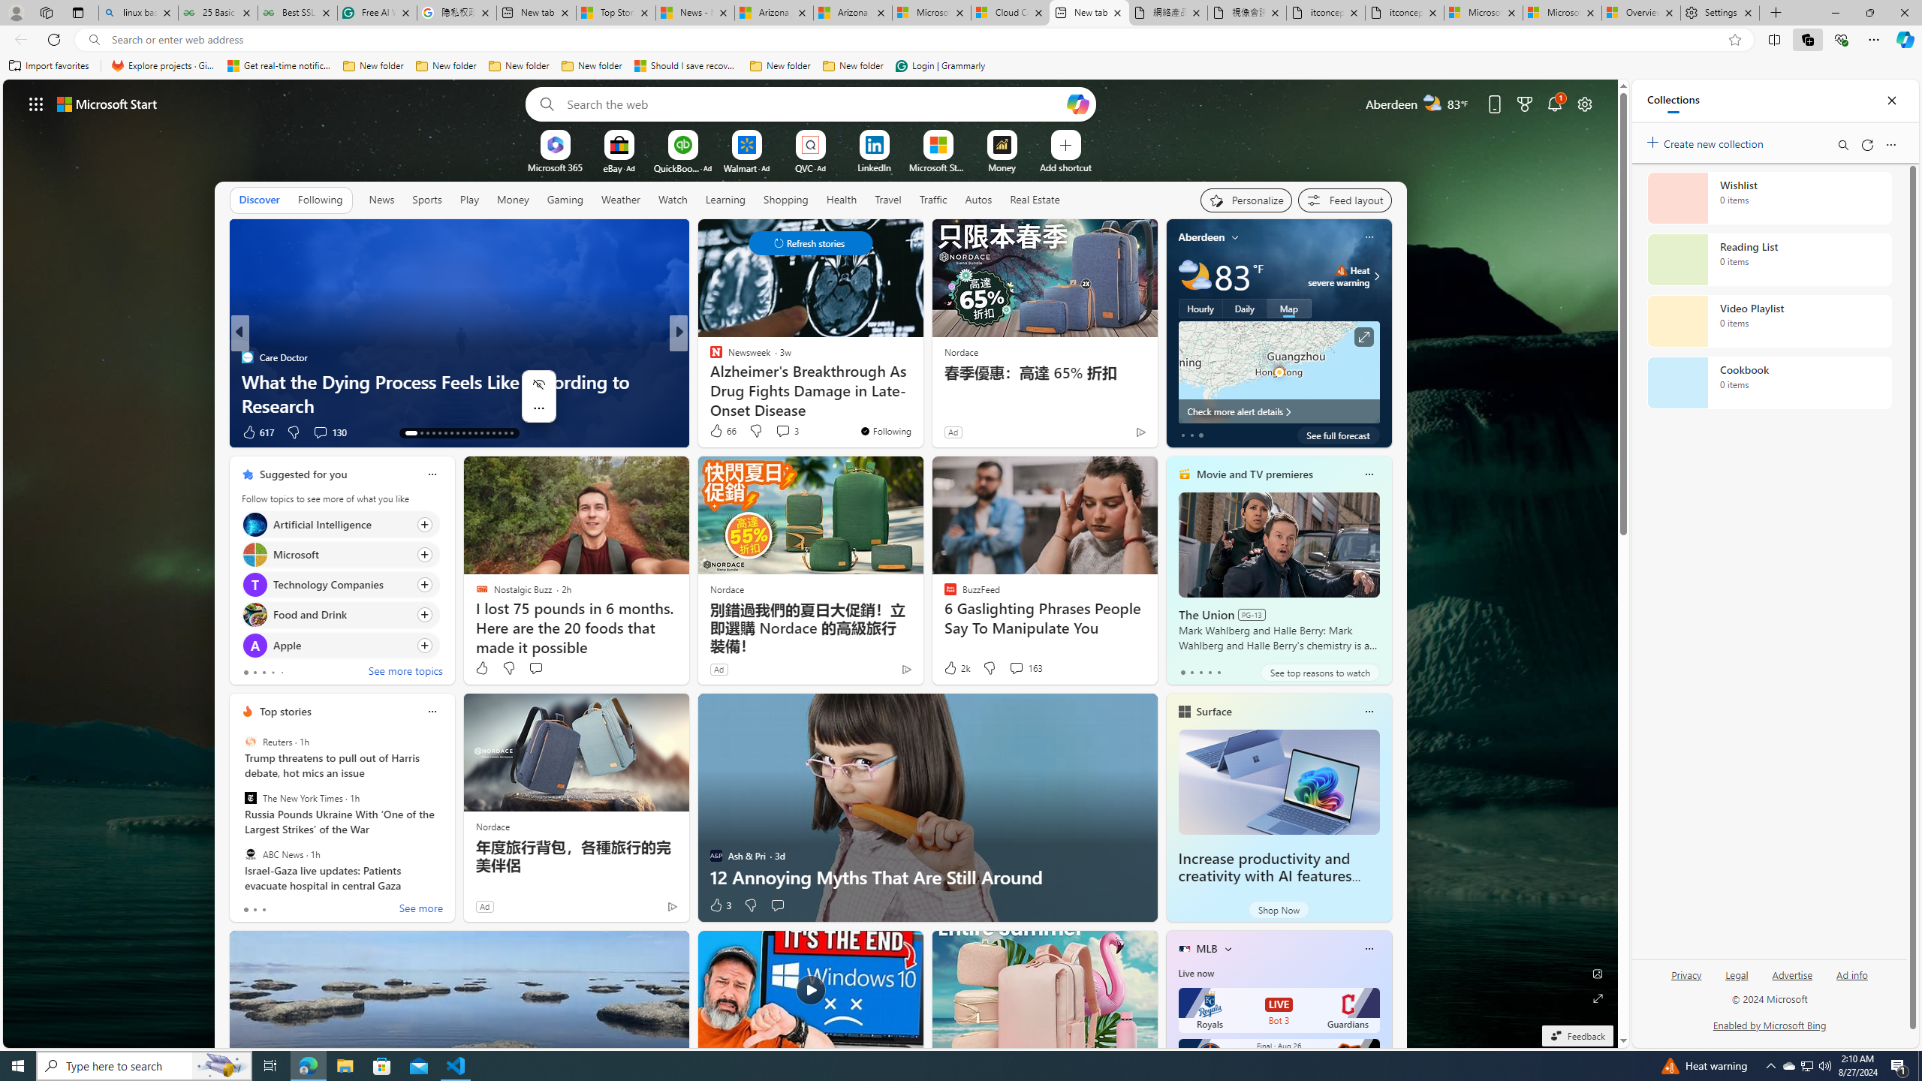  Describe the element at coordinates (1194, 276) in the screenshot. I see `Partly cloudy` at that location.